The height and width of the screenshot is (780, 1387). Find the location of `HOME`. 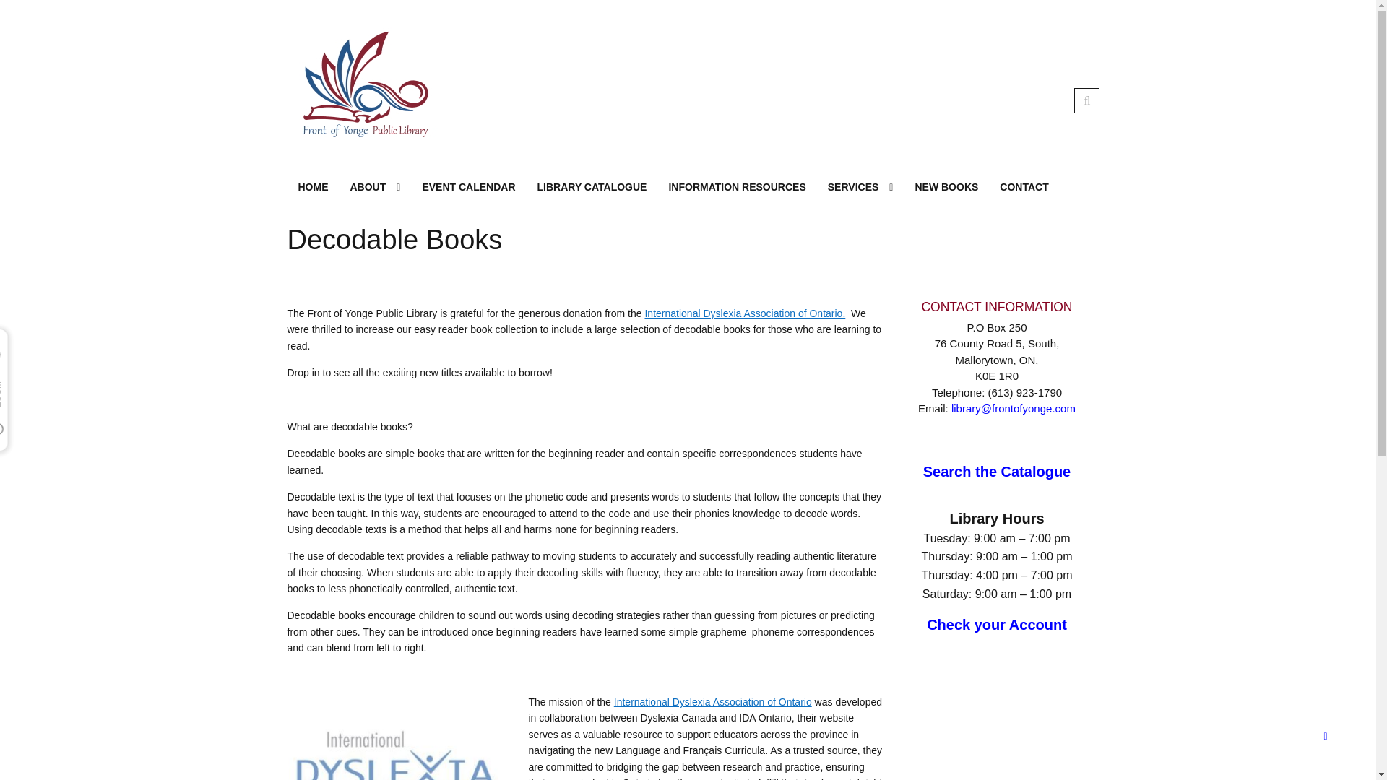

HOME is located at coordinates (314, 186).